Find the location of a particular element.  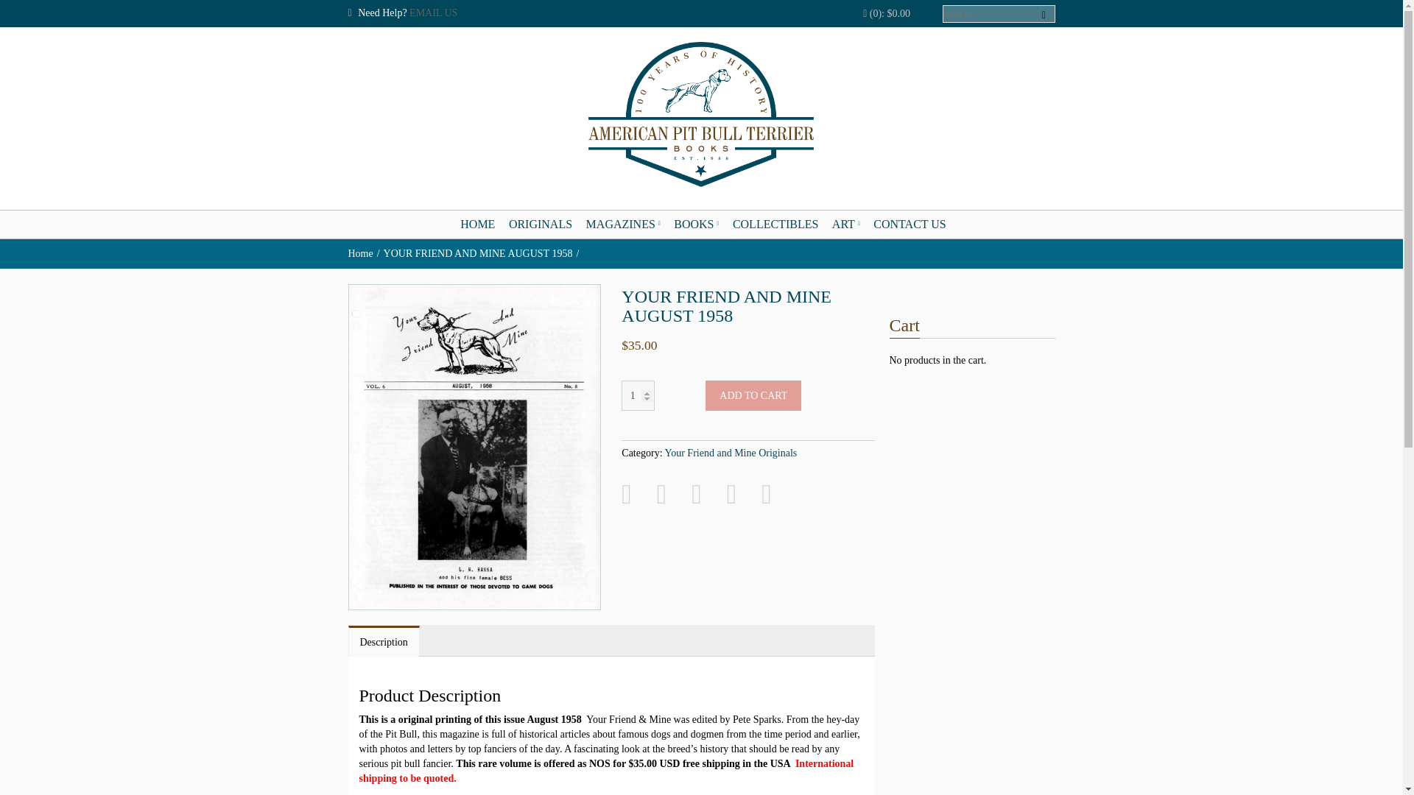

Home is located at coordinates (365, 253).